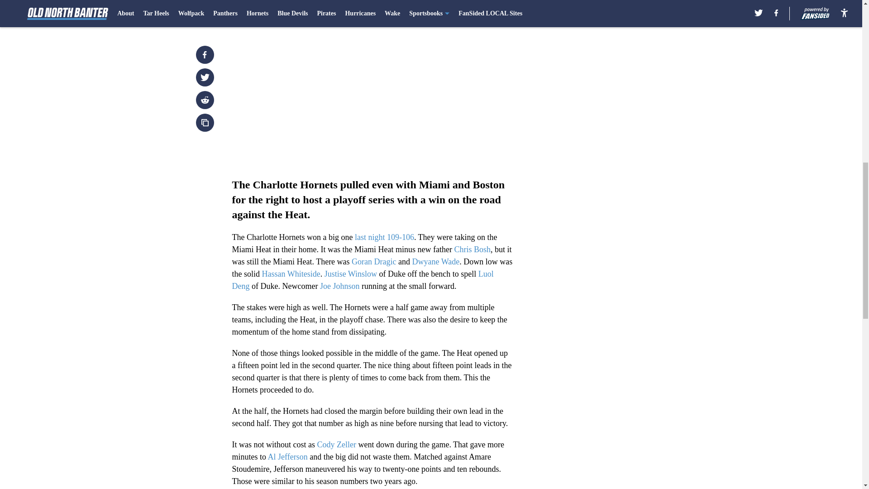 The image size is (869, 489). What do you see at coordinates (472, 249) in the screenshot?
I see `Chris Bosh` at bounding box center [472, 249].